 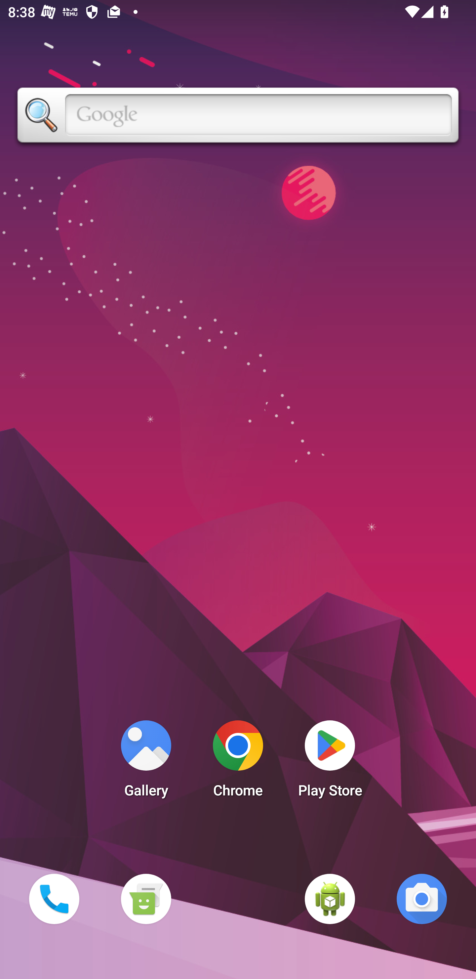 What do you see at coordinates (330, 899) in the screenshot?
I see `WebView Browser Tester` at bounding box center [330, 899].